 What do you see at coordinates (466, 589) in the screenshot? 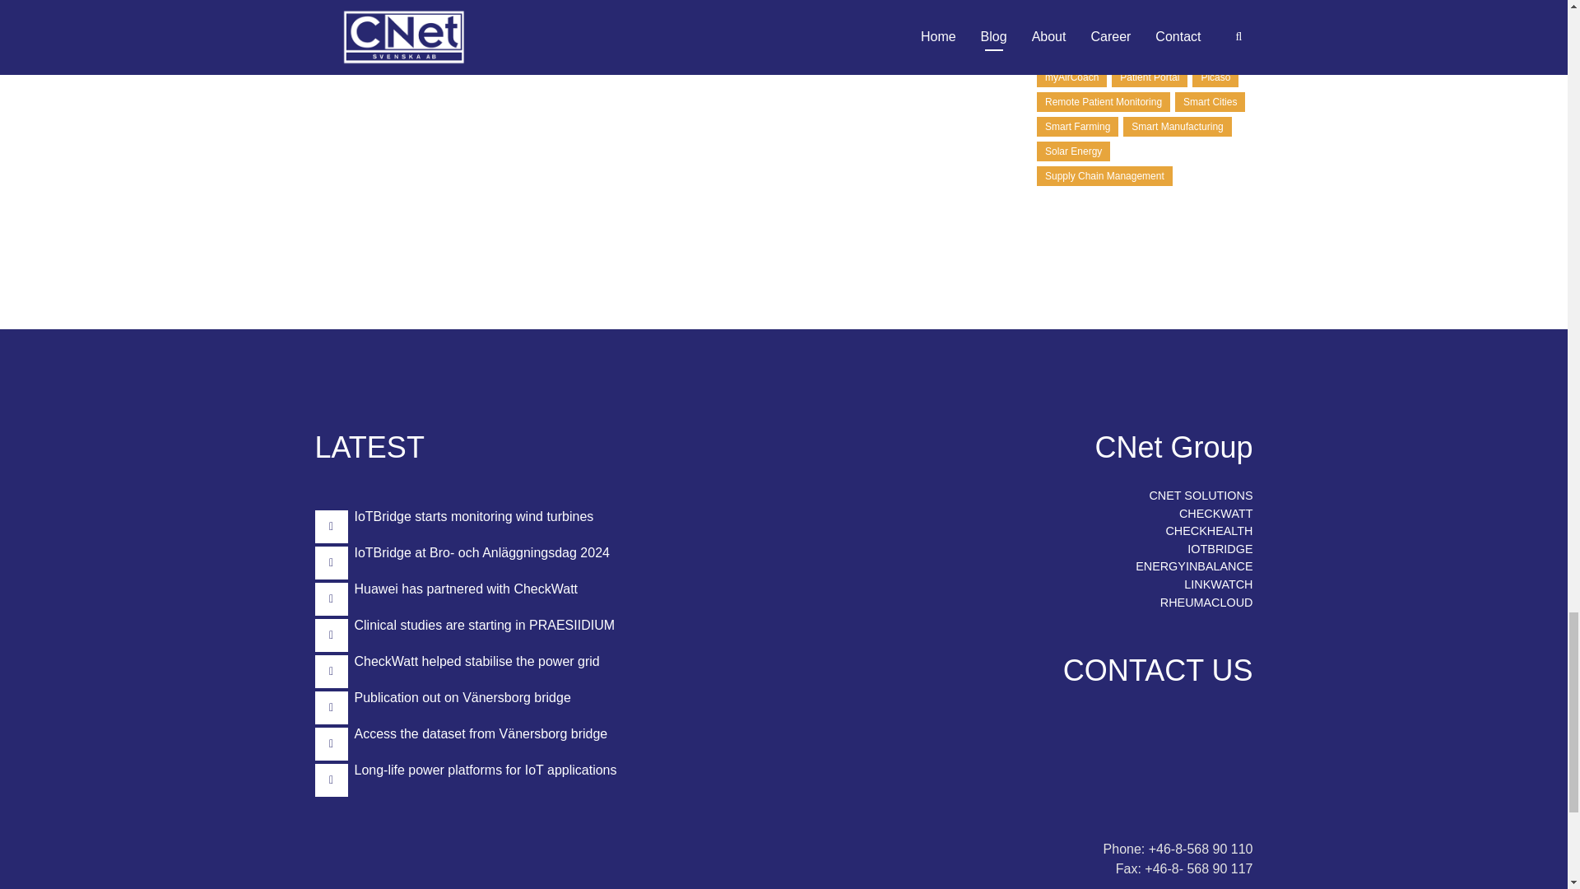
I see `Huawei has partnered with CheckWatt` at bounding box center [466, 589].